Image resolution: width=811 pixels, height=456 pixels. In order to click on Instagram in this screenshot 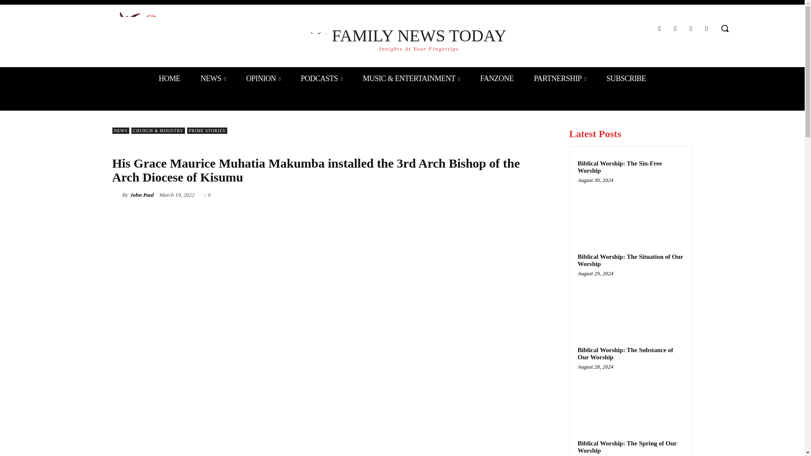, I will do `click(659, 29)`.